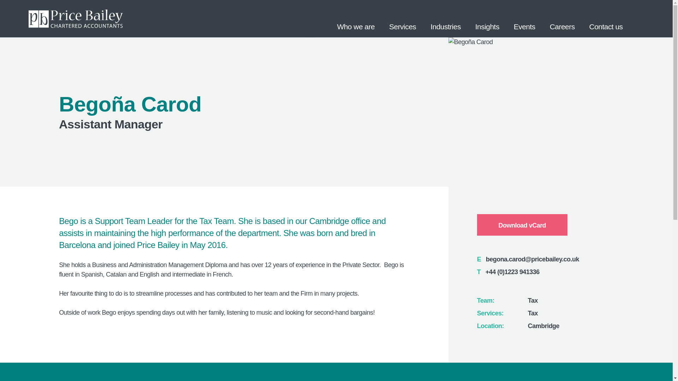 This screenshot has height=381, width=678. What do you see at coordinates (446, 18) in the screenshot?
I see `Industries` at bounding box center [446, 18].